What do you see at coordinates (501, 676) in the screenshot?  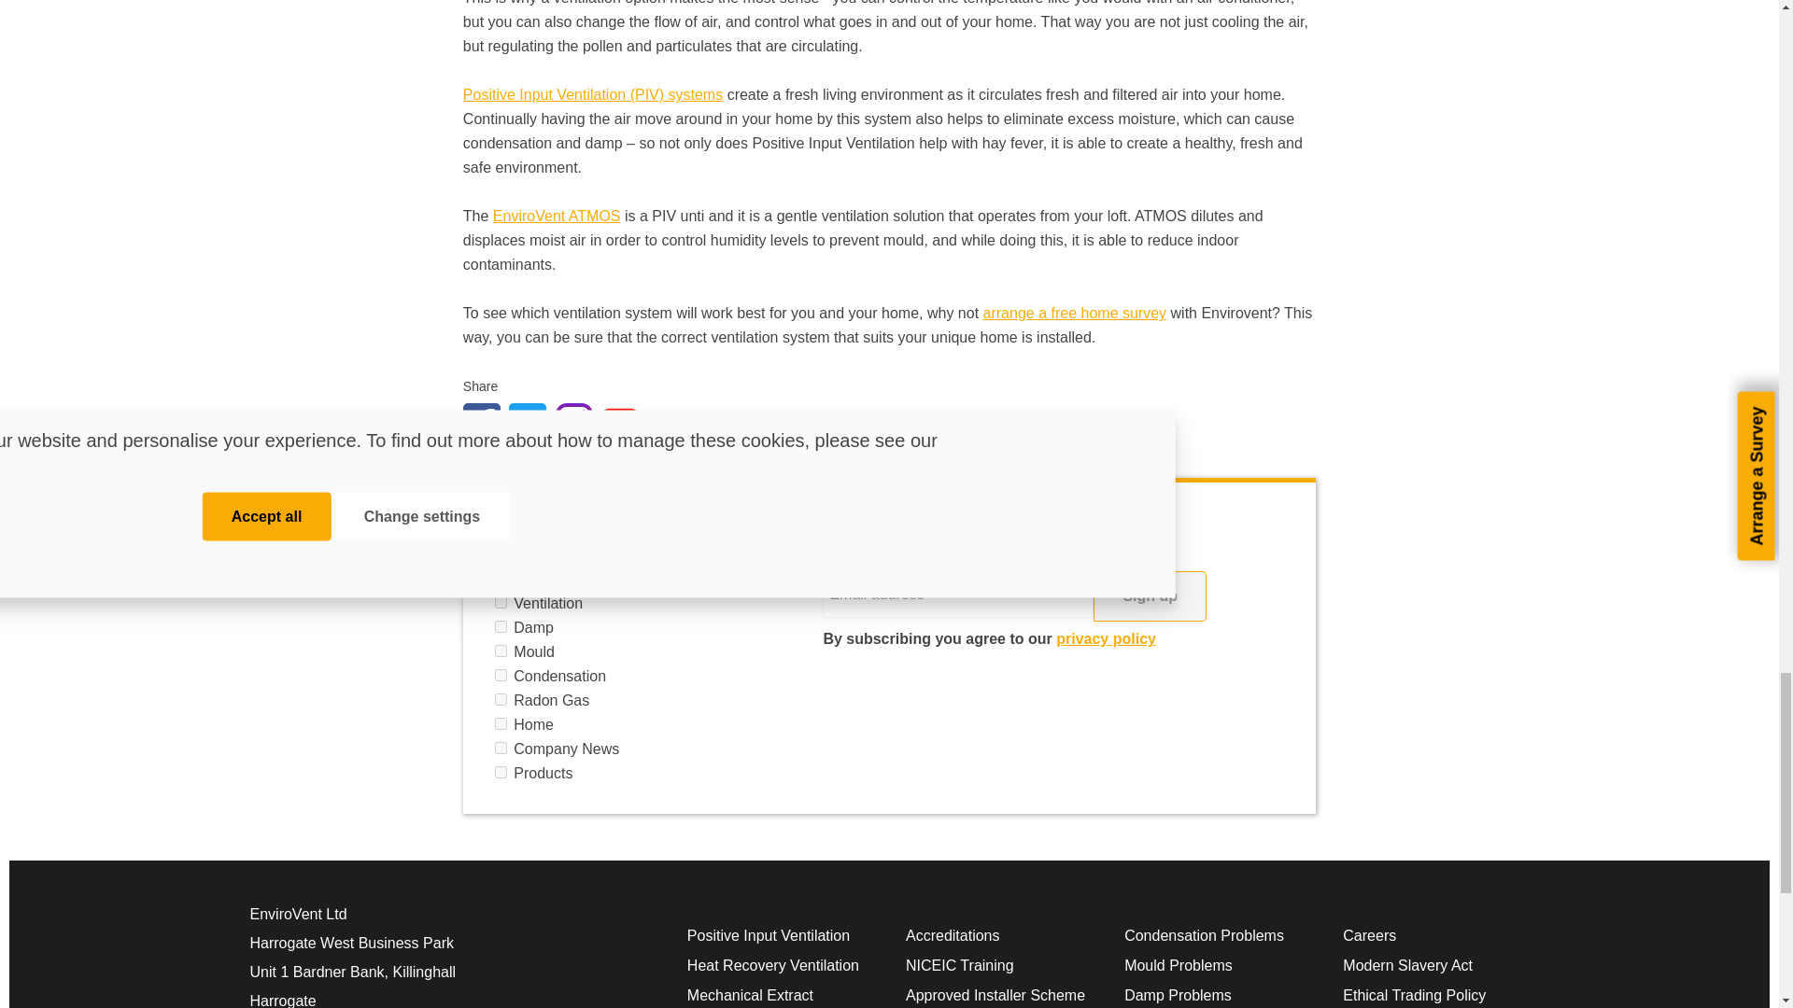 I see `Condensation` at bounding box center [501, 676].